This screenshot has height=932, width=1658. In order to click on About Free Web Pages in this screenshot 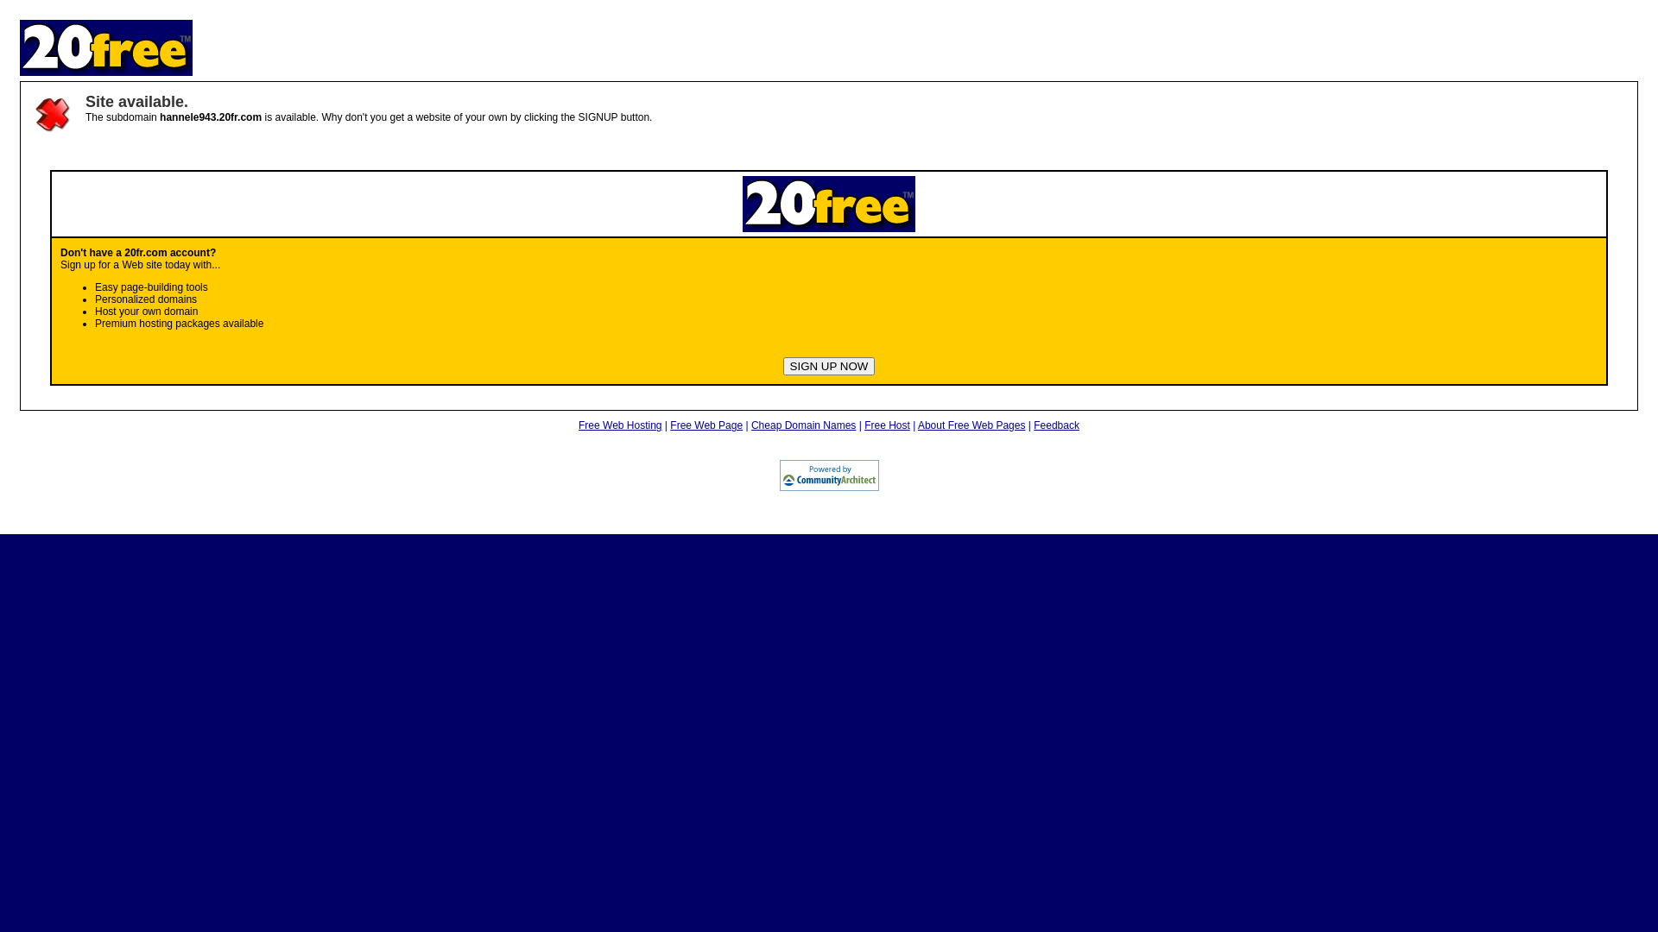, I will do `click(972, 425)`.